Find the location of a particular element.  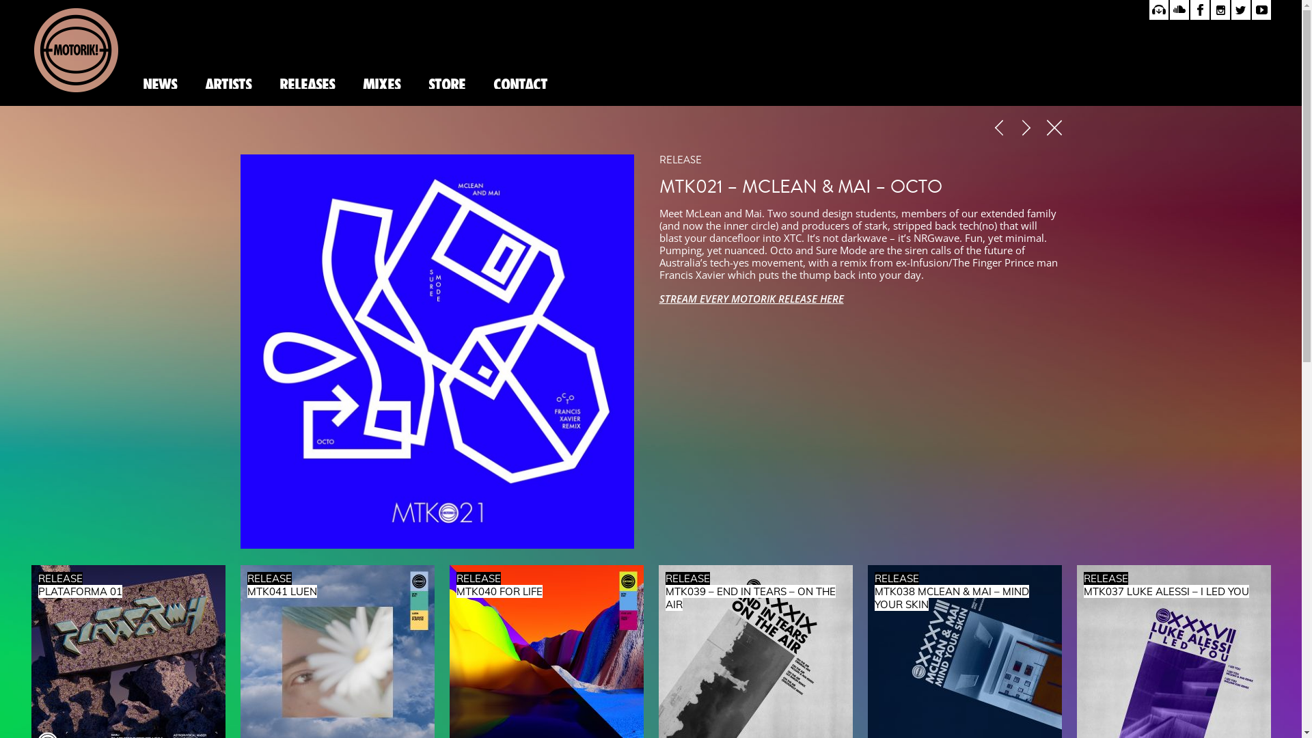

NEWS is located at coordinates (160, 83).